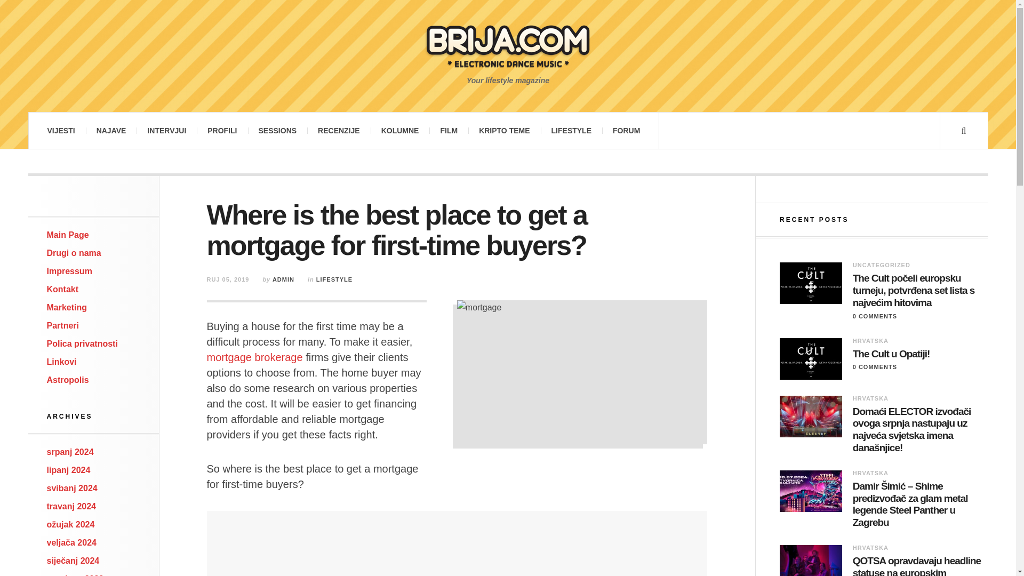 The height and width of the screenshot is (576, 1024). I want to click on INTERVJUI, so click(166, 130).